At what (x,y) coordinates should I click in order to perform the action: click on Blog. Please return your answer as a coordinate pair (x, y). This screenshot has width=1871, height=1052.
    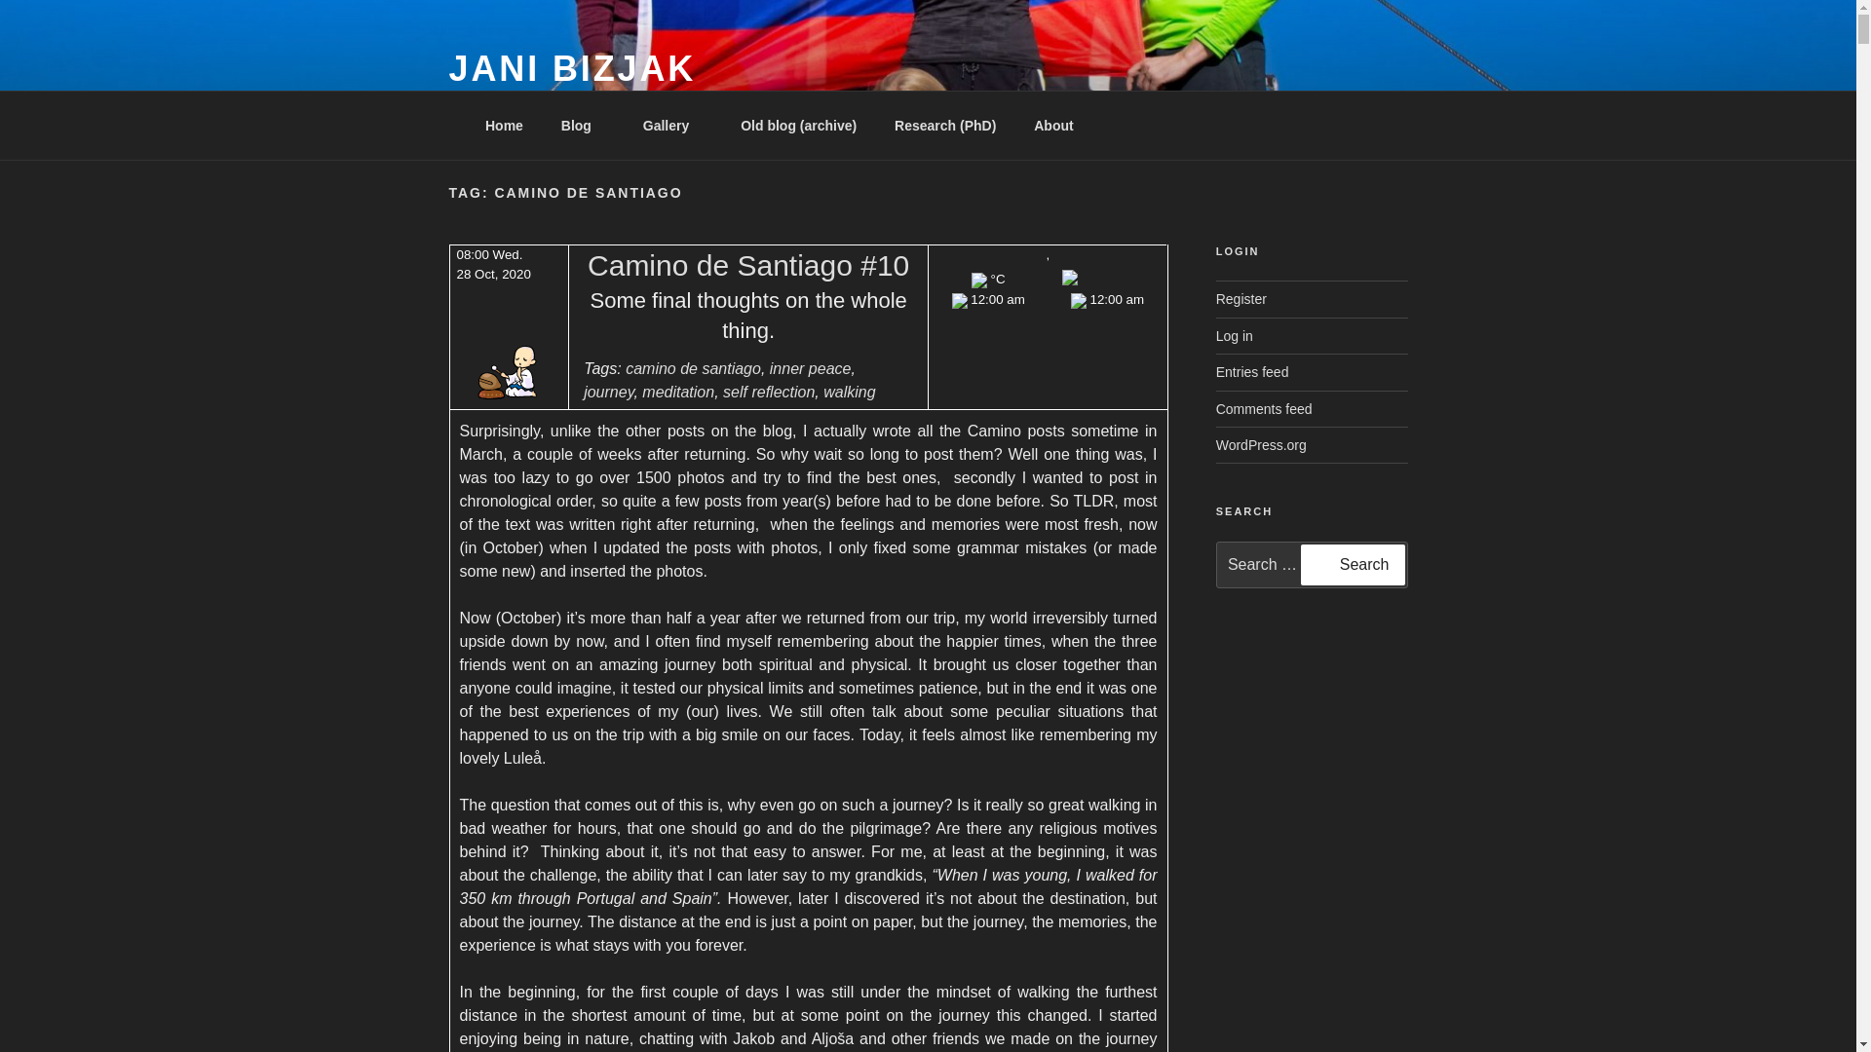
    Looking at the image, I should click on (583, 125).